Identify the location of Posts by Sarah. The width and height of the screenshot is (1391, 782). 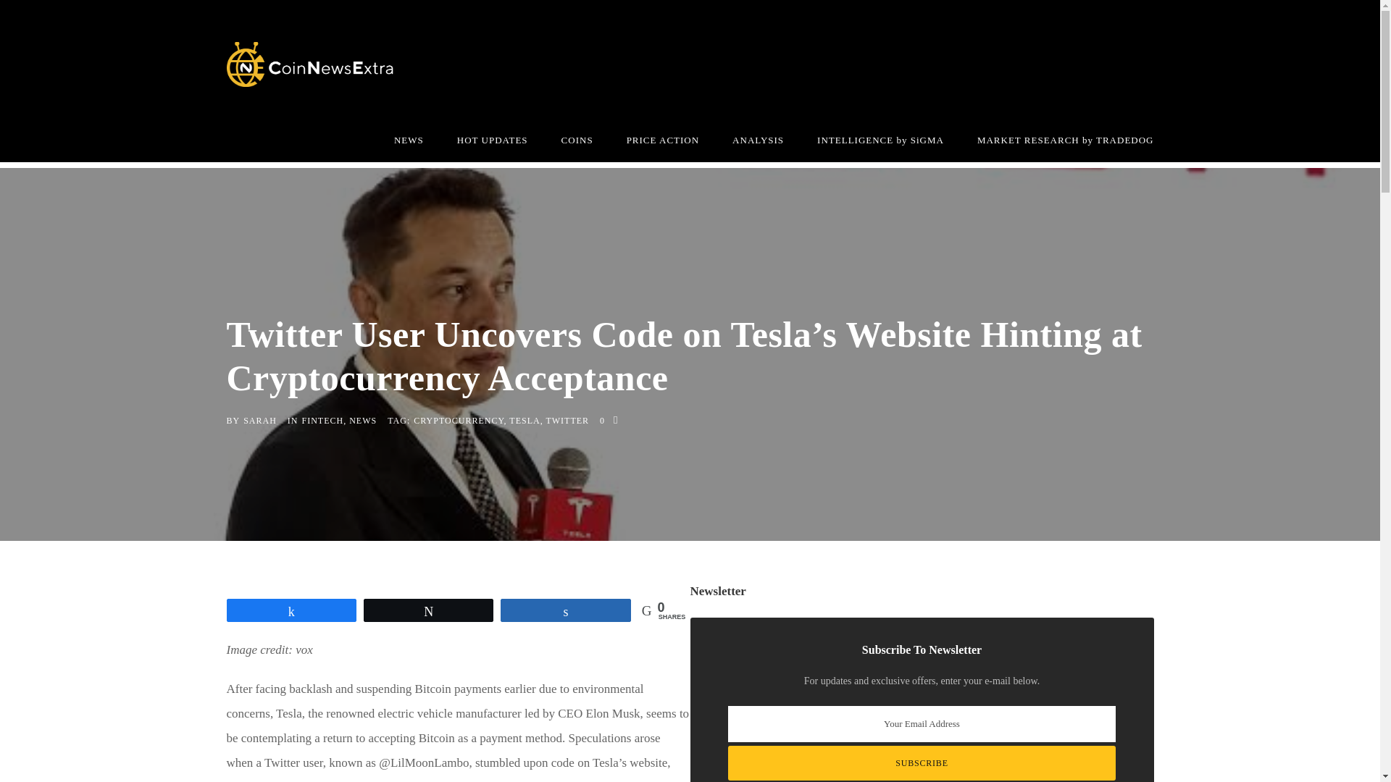
(260, 420).